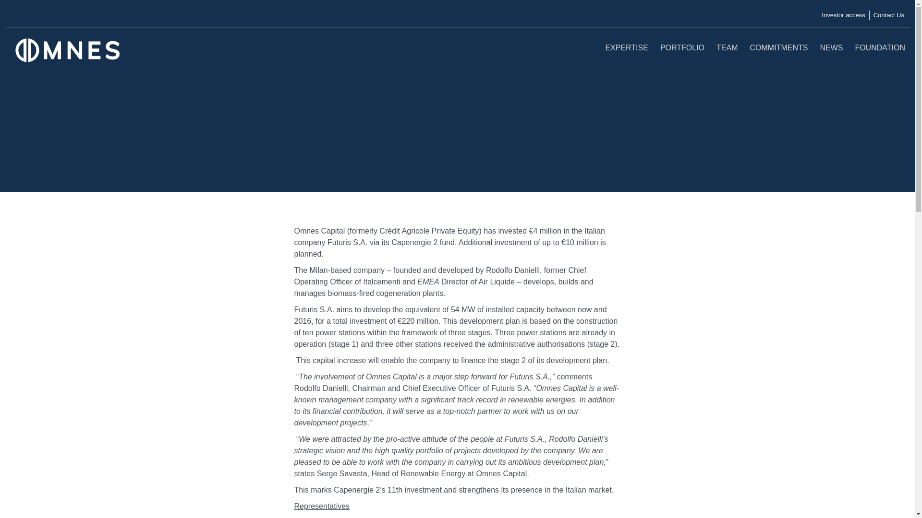  Describe the element at coordinates (888, 15) in the screenshot. I see `Contact Us` at that location.